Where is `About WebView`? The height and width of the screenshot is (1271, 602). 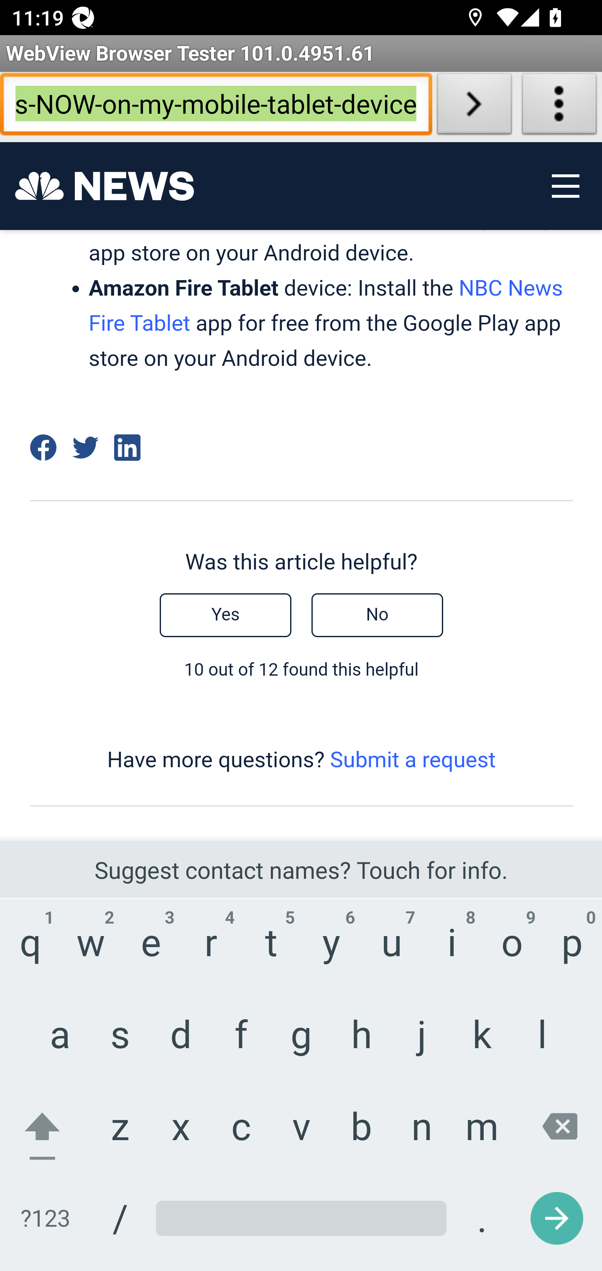
About WebView is located at coordinates (559, 107).